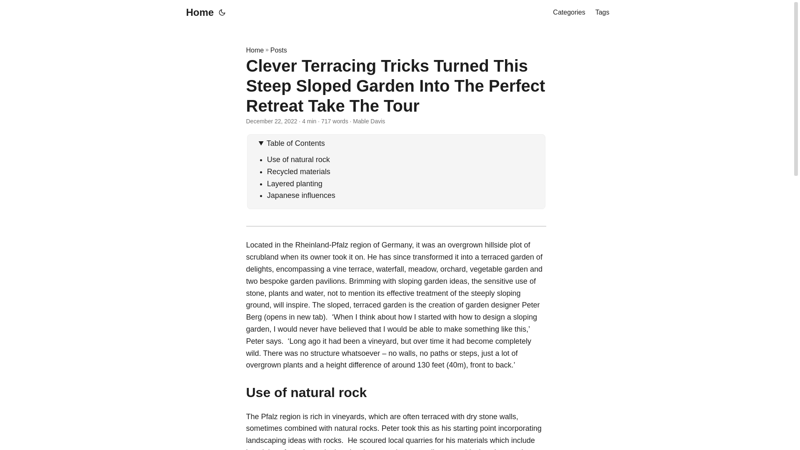  Describe the element at coordinates (295, 183) in the screenshot. I see `Layered planting` at that location.